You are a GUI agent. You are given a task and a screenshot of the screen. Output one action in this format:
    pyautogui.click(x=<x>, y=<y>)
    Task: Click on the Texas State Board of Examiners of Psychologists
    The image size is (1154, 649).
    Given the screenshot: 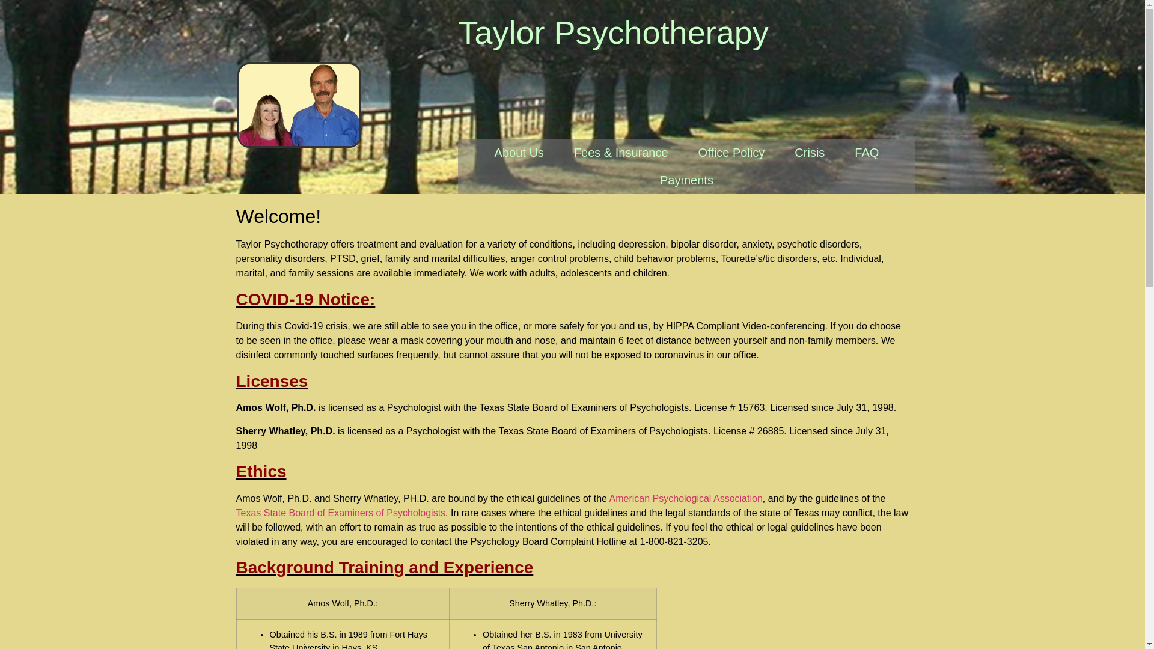 What is the action you would take?
    pyautogui.click(x=340, y=512)
    